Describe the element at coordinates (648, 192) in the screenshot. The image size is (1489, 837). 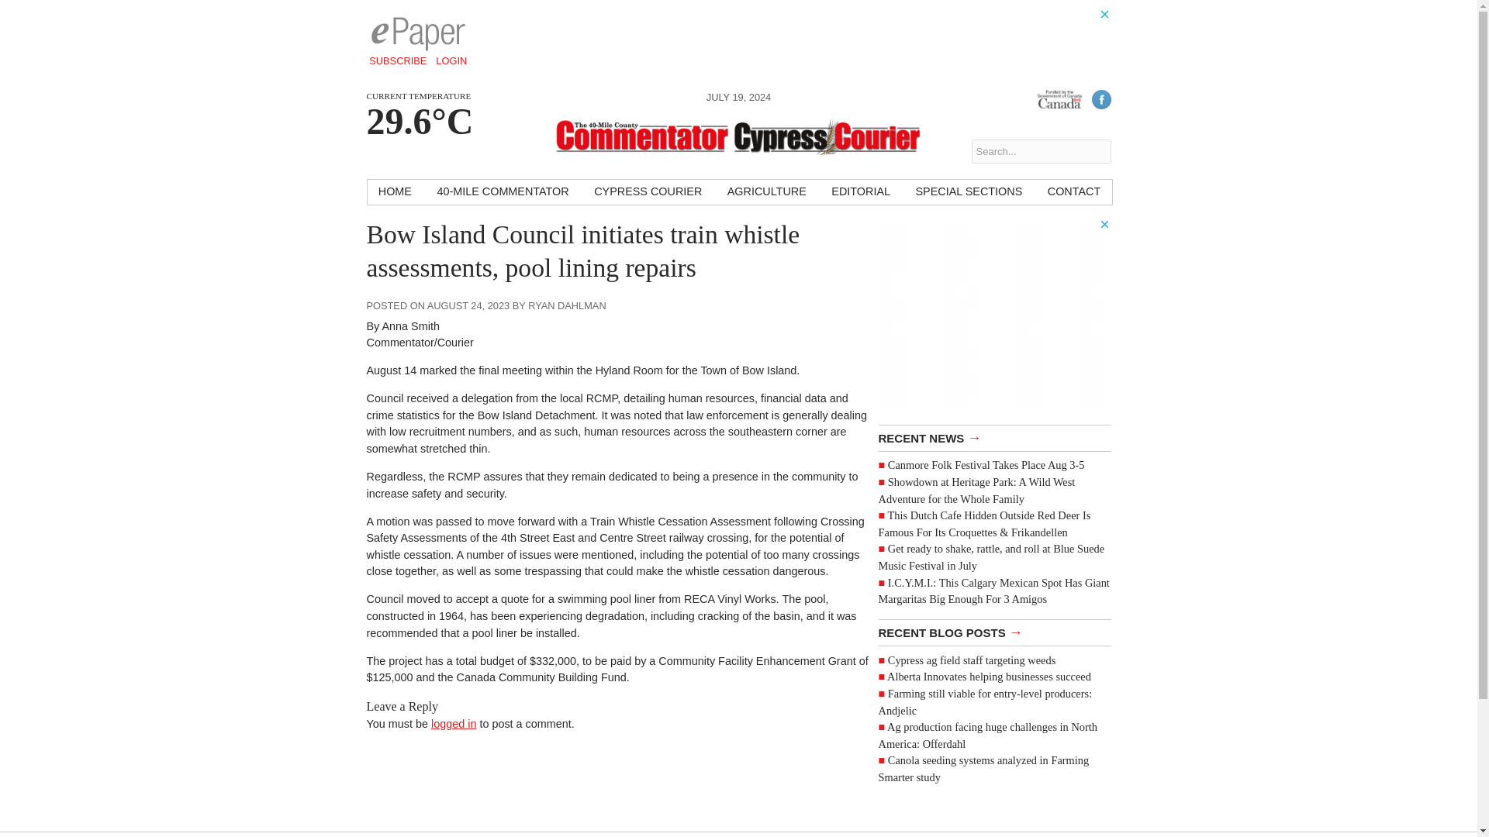
I see `CYPRESS COURIER` at that location.